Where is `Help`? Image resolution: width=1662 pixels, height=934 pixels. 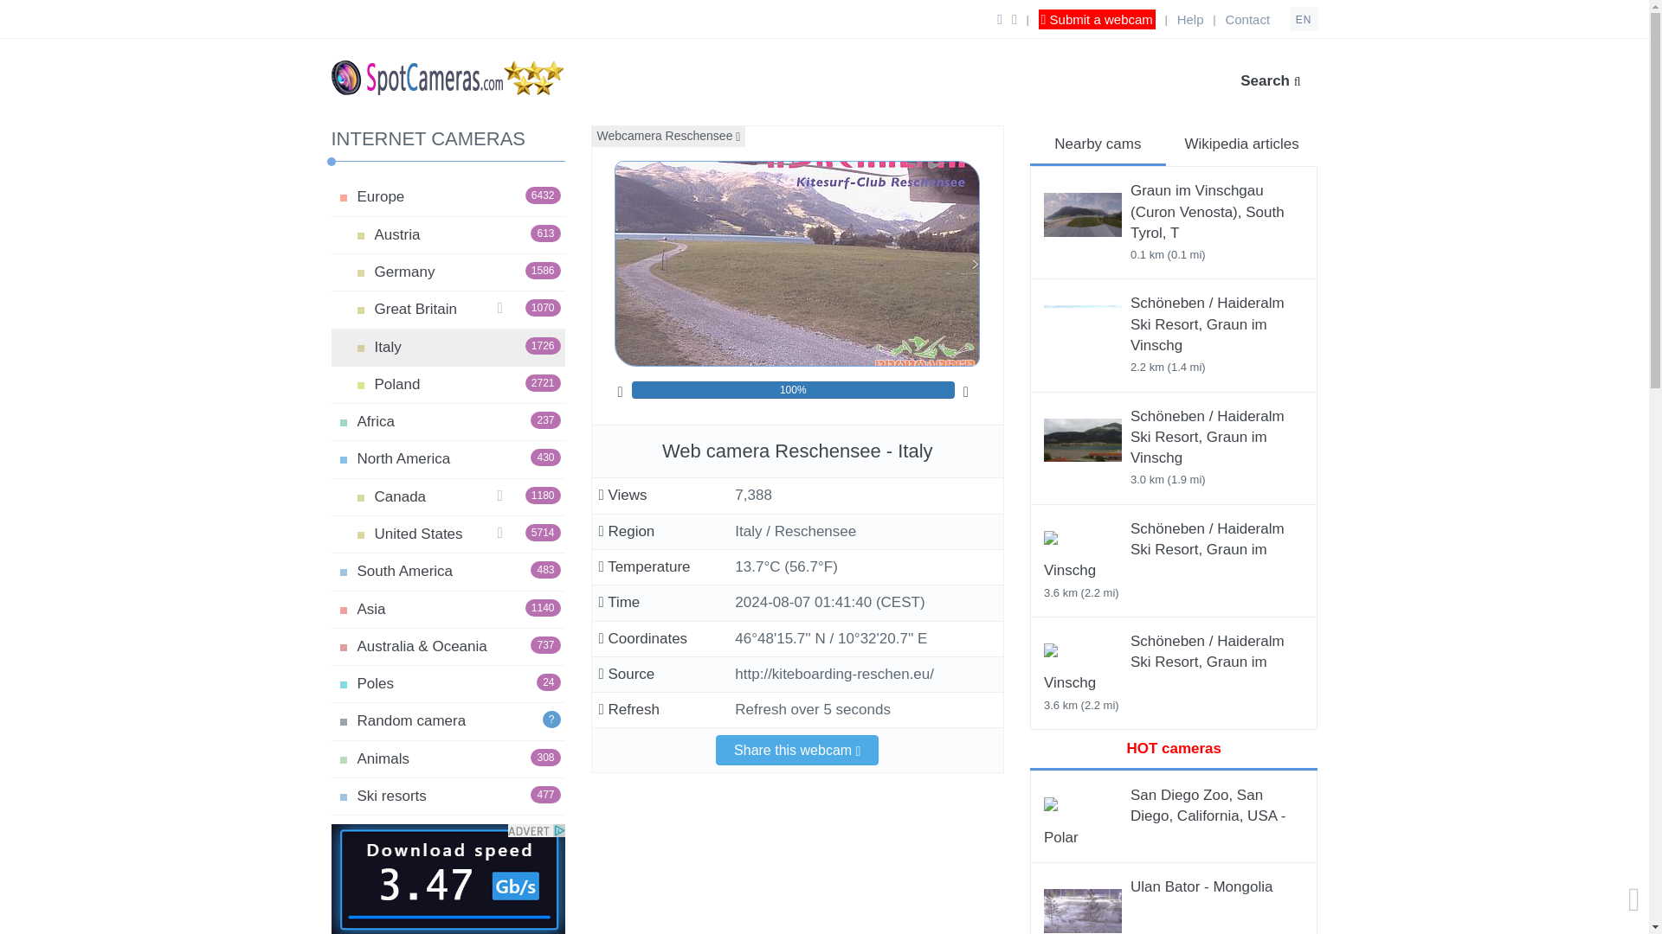 Help is located at coordinates (415, 309).